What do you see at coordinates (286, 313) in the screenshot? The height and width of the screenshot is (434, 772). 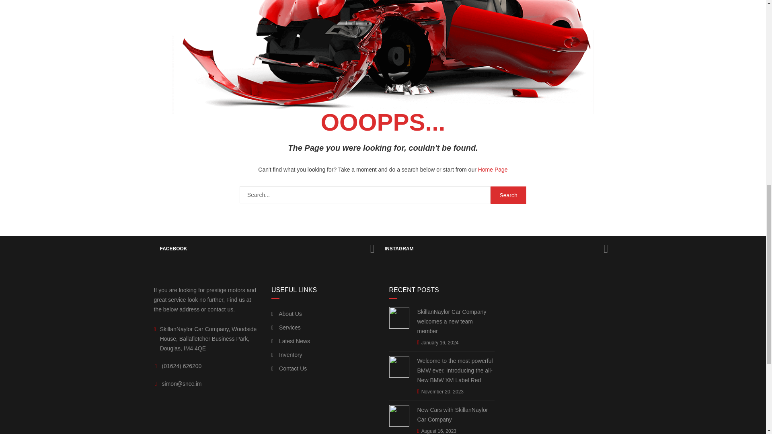 I see `About Us` at bounding box center [286, 313].